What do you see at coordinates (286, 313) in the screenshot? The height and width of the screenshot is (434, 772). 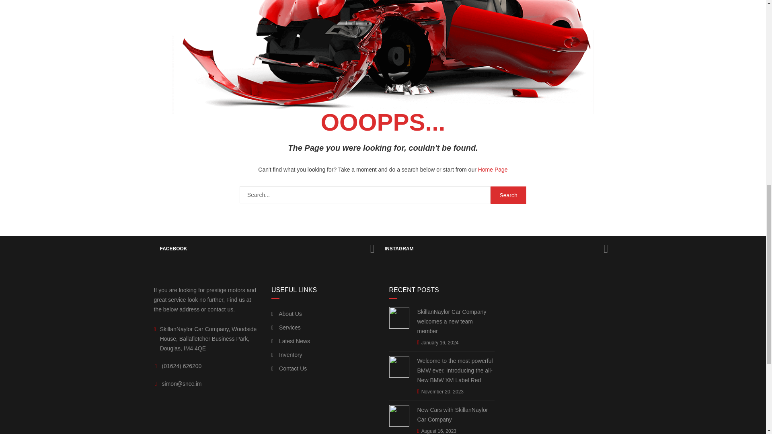 I see `About Us` at bounding box center [286, 313].